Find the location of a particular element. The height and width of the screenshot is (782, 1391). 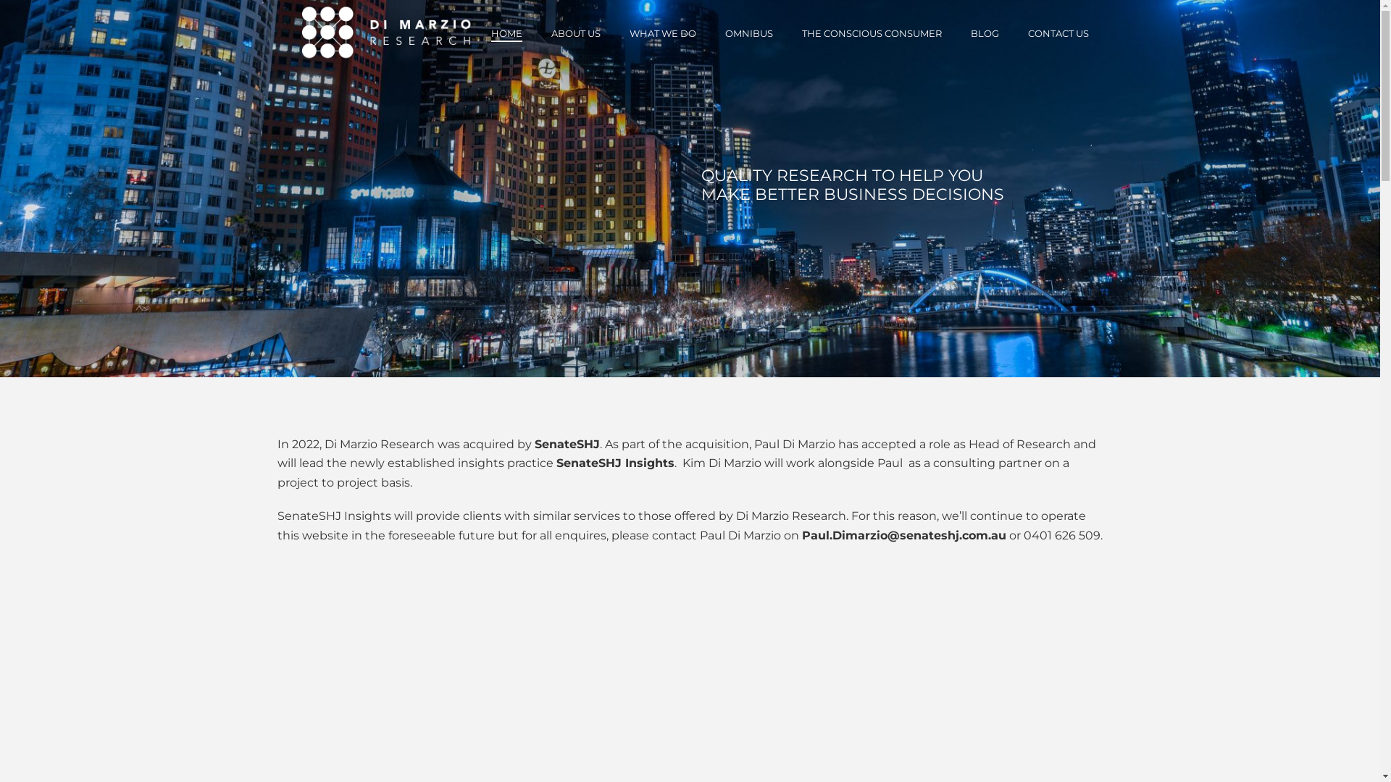

OMNIBUS is located at coordinates (748, 33).